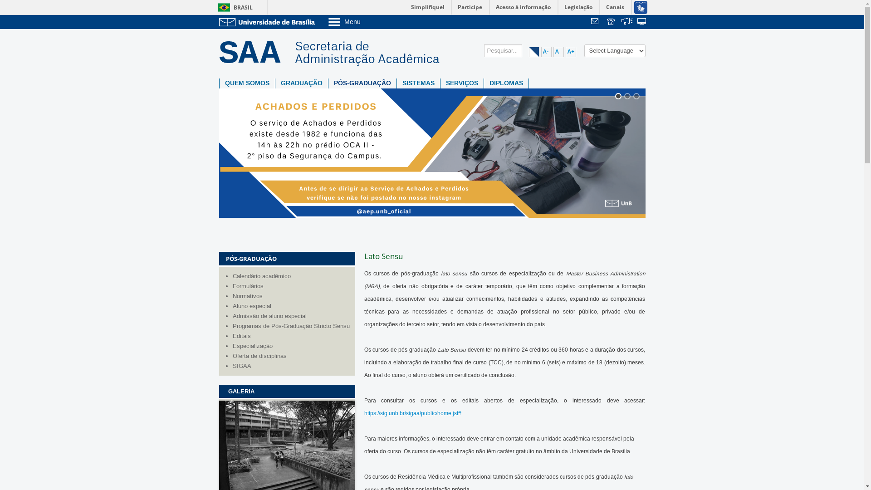 The height and width of the screenshot is (490, 871). I want to click on QUEM SOMOS, so click(247, 83).